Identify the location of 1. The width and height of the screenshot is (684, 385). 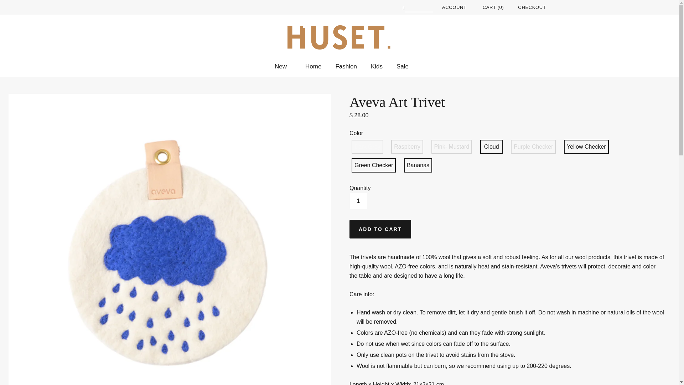
(358, 201).